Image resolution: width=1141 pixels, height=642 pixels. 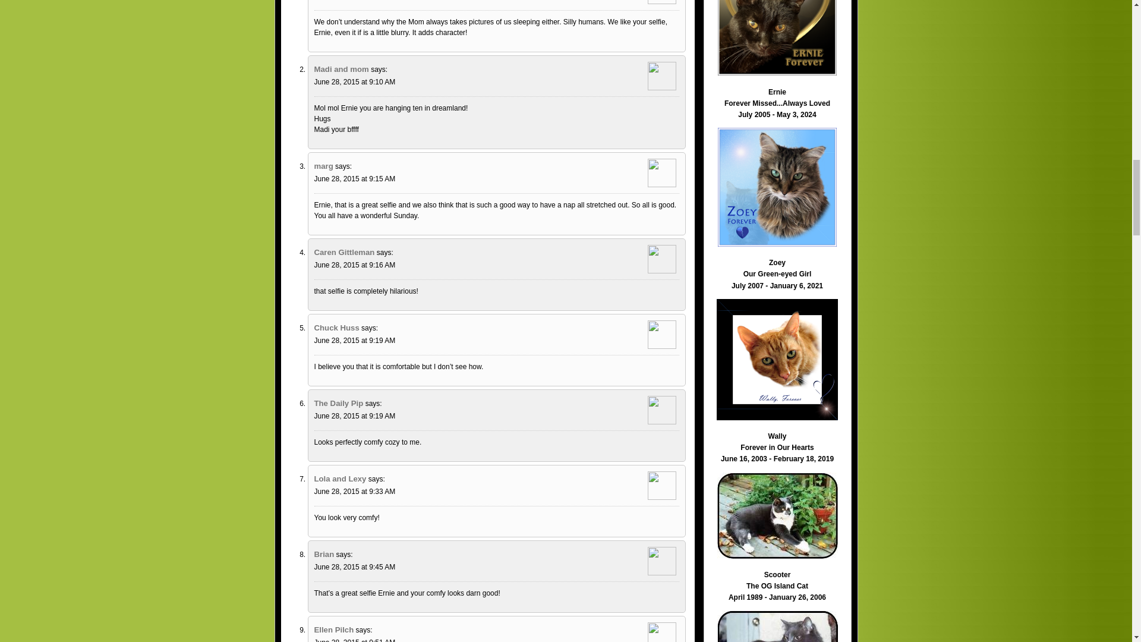 I want to click on Caren Gittleman, so click(x=343, y=252).